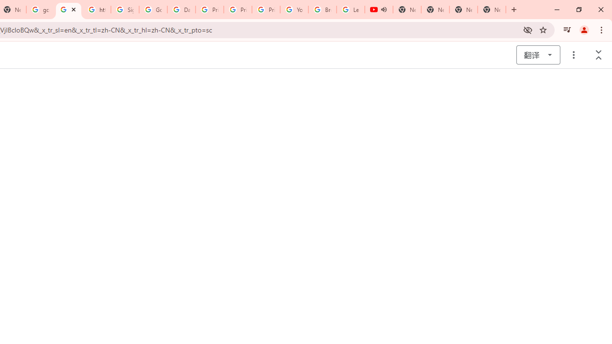  Describe the element at coordinates (97, 10) in the screenshot. I see `https://scholar.google.com/` at that location.